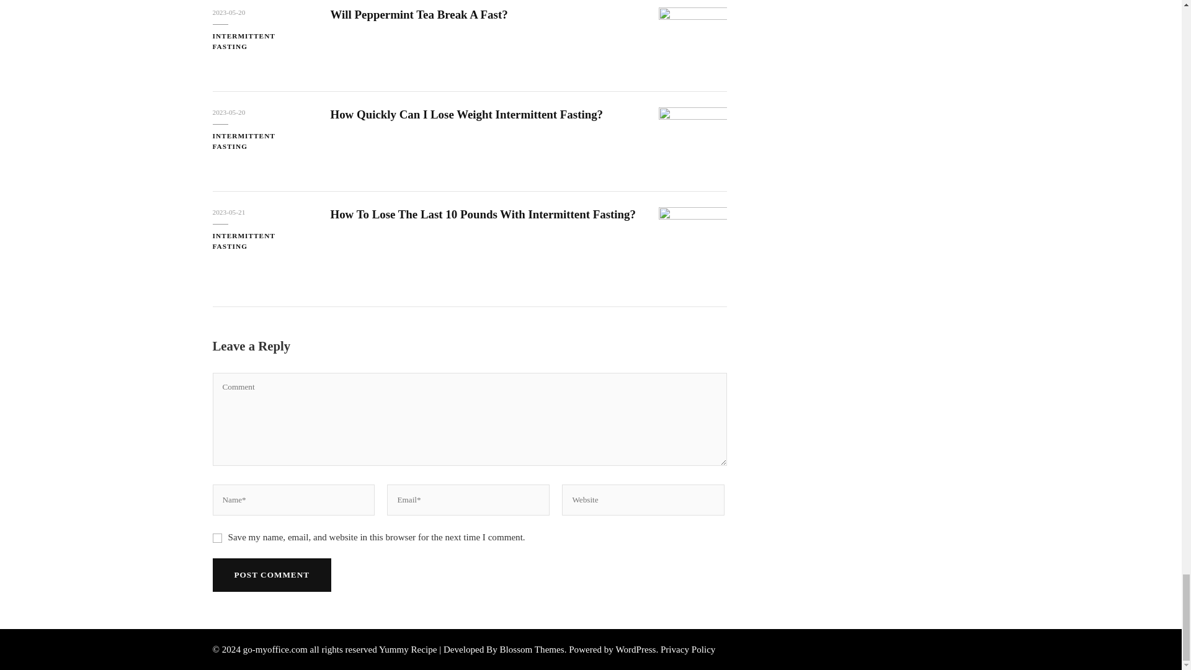 The height and width of the screenshot is (670, 1191). I want to click on How Quickly Can I Lose Weight Intermittent Fasting?, so click(466, 114).